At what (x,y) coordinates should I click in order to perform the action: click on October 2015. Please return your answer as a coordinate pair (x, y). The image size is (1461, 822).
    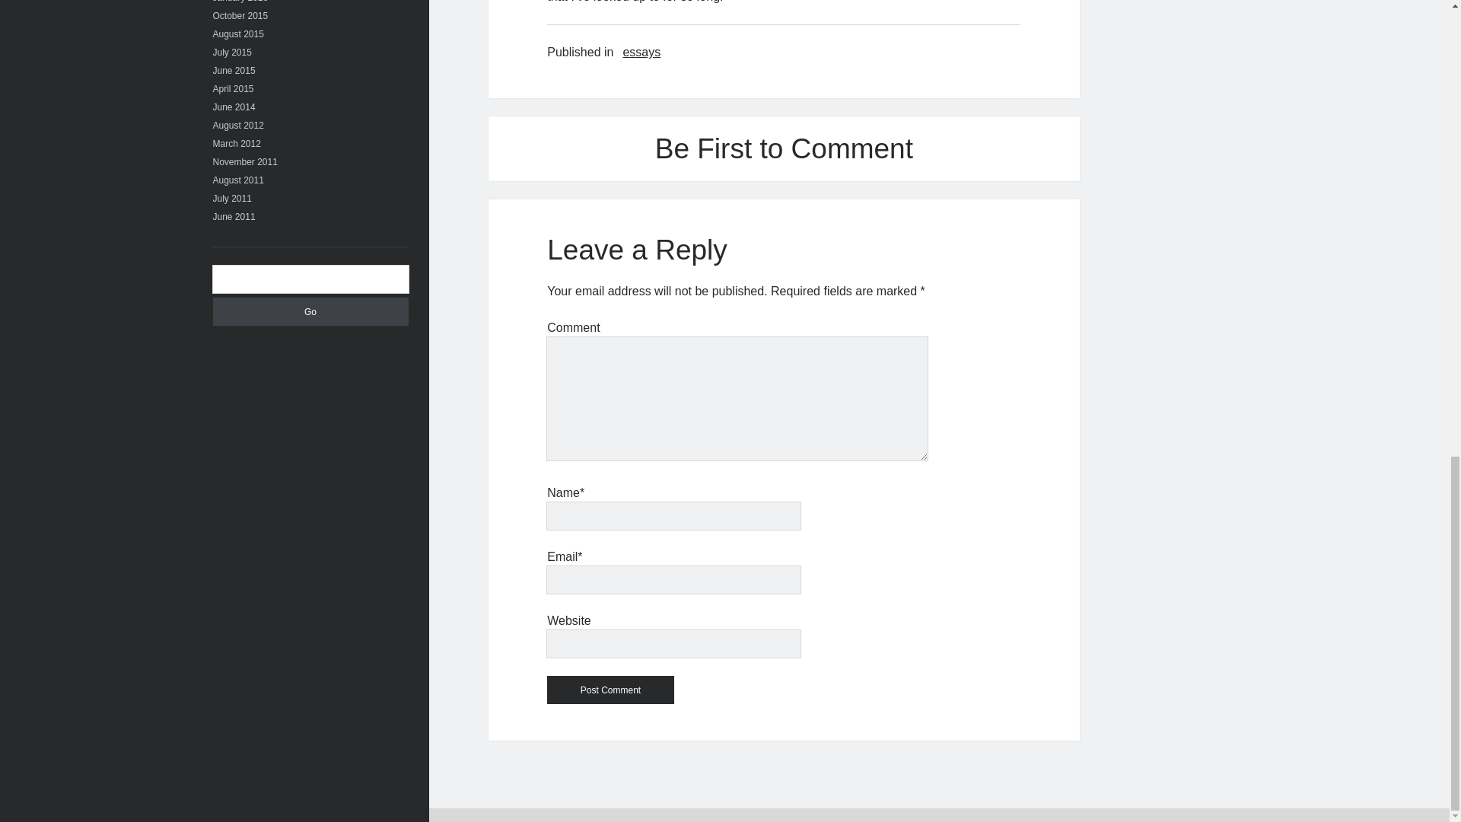
    Looking at the image, I should click on (240, 16).